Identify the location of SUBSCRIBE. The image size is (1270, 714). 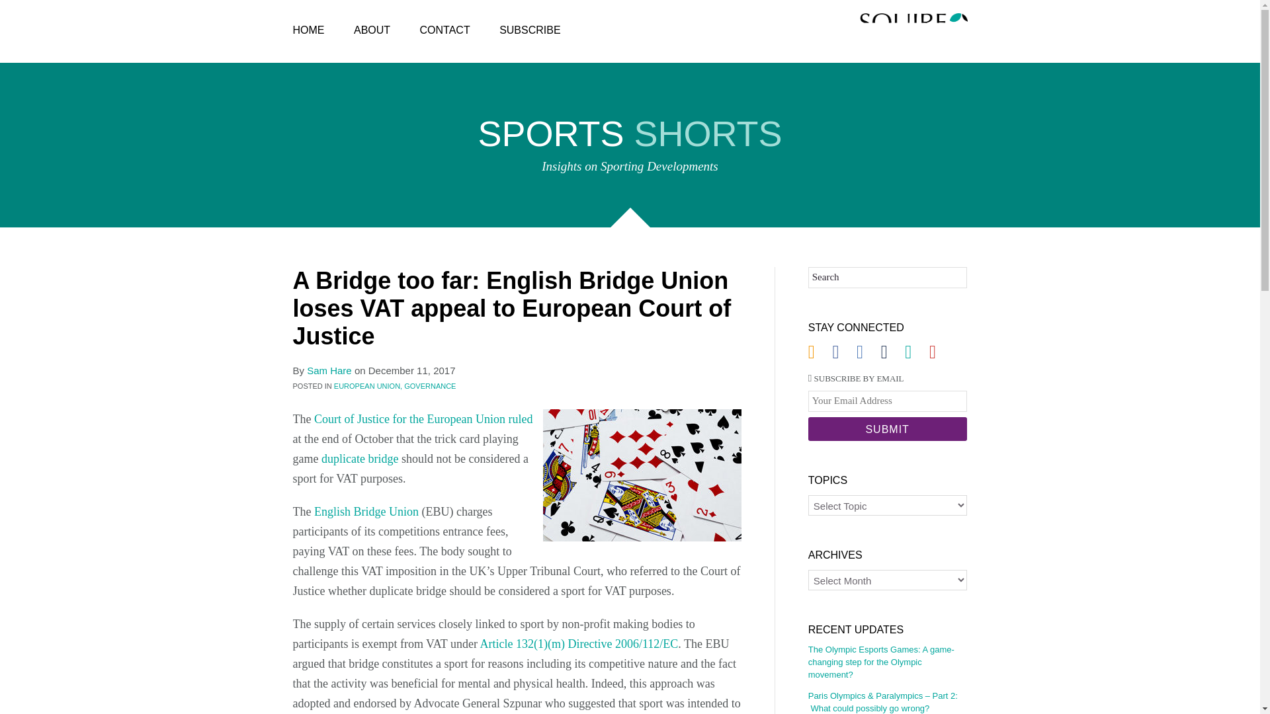
(529, 30).